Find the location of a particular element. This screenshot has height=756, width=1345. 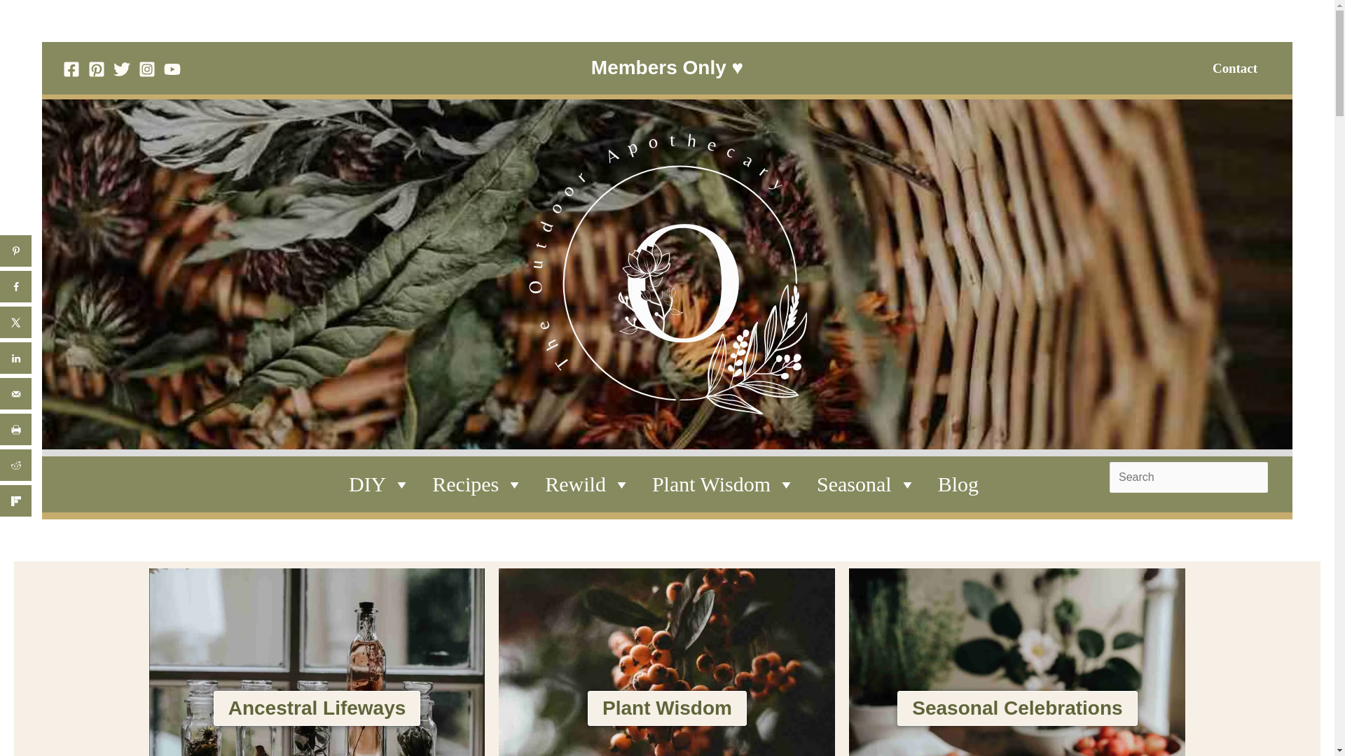

DIY is located at coordinates (380, 484).